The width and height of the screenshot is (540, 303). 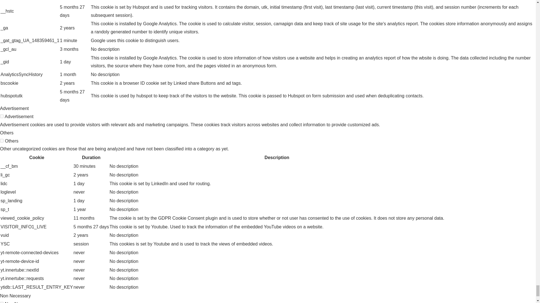 I want to click on on, so click(x=2, y=116).